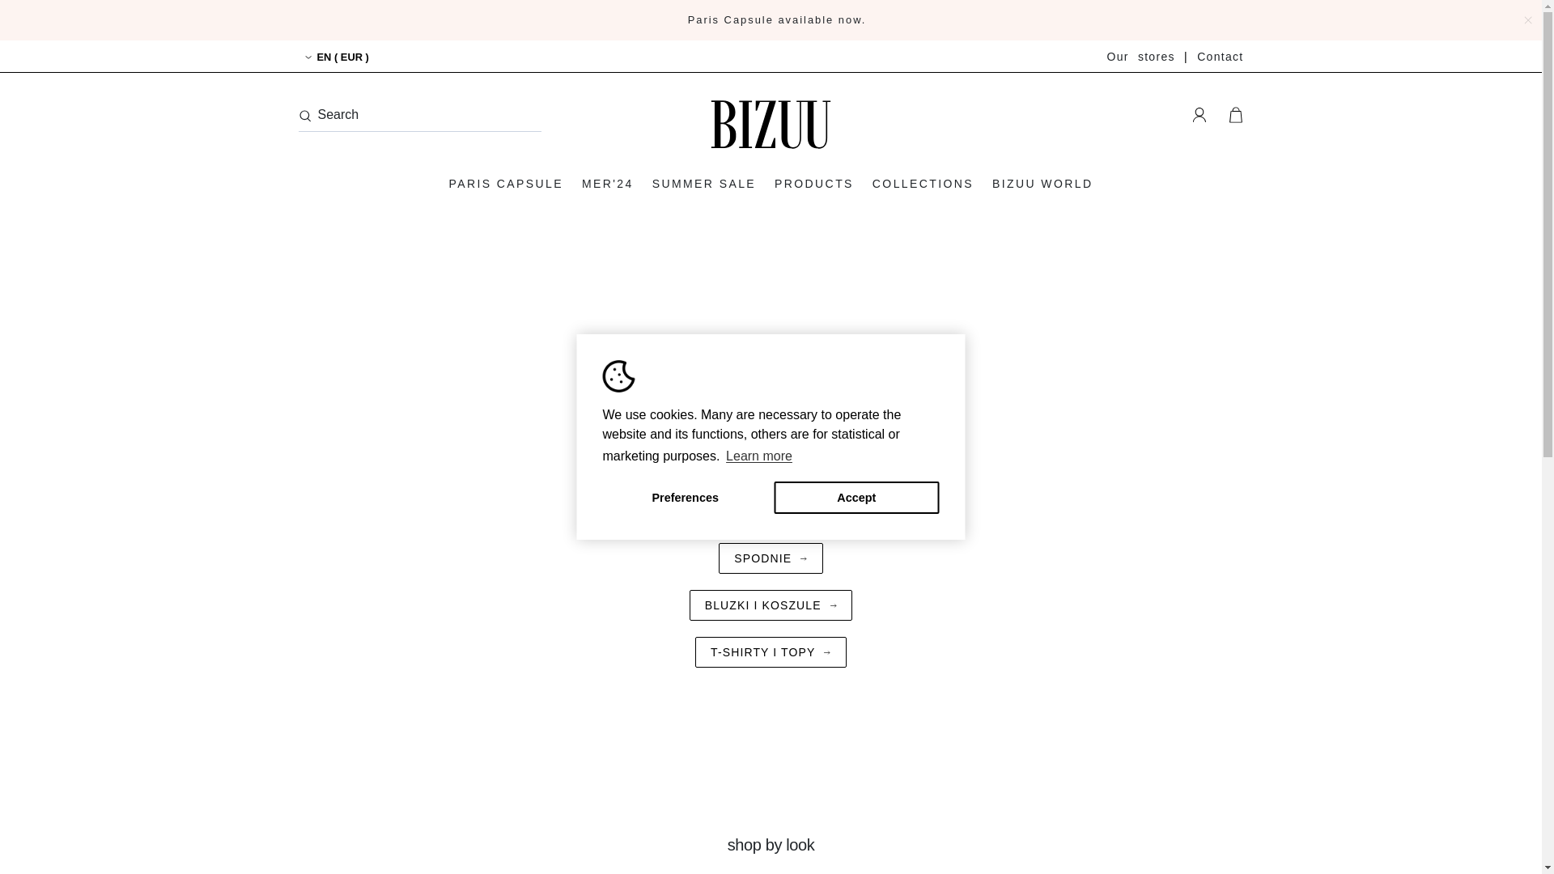 The image size is (1554, 874). Describe the element at coordinates (505, 183) in the screenshot. I see `PARIS CAPSULE` at that location.